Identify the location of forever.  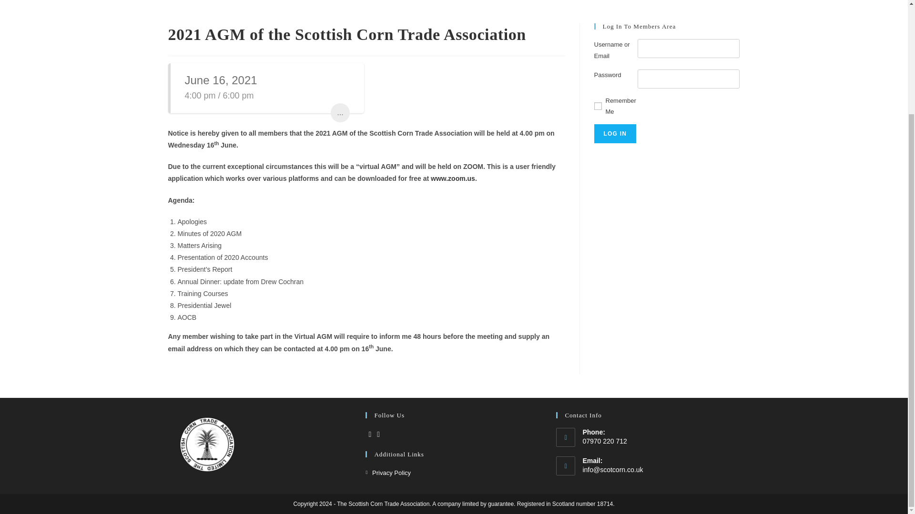
(598, 106).